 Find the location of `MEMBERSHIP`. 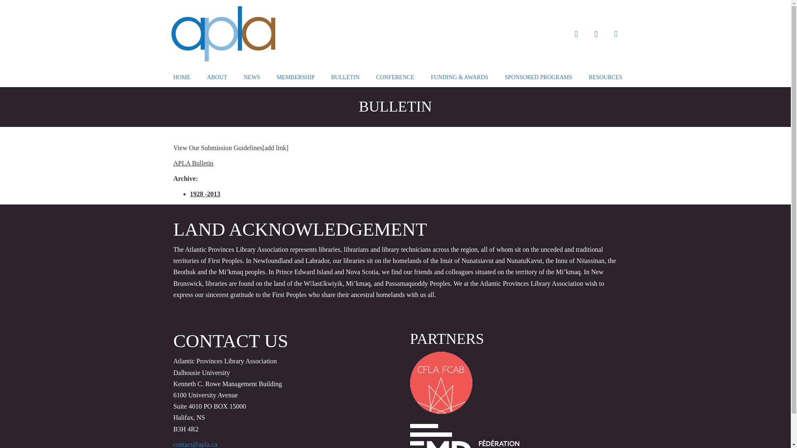

MEMBERSHIP is located at coordinates (296, 77).